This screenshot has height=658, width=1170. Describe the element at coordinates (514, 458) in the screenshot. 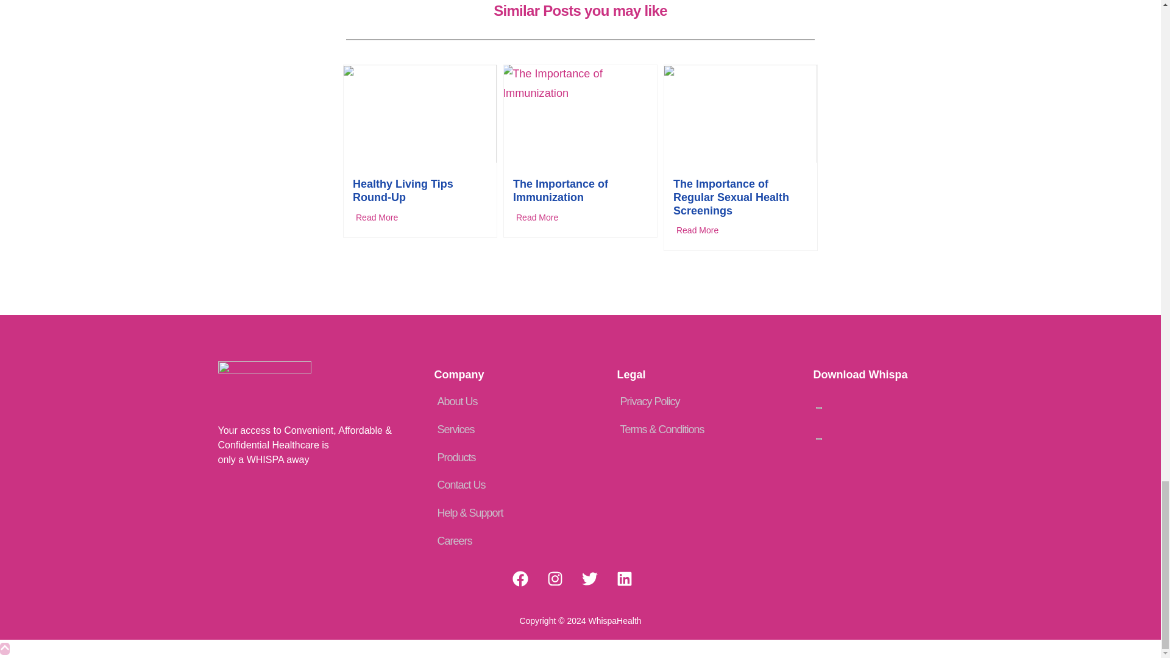

I see `Products` at that location.